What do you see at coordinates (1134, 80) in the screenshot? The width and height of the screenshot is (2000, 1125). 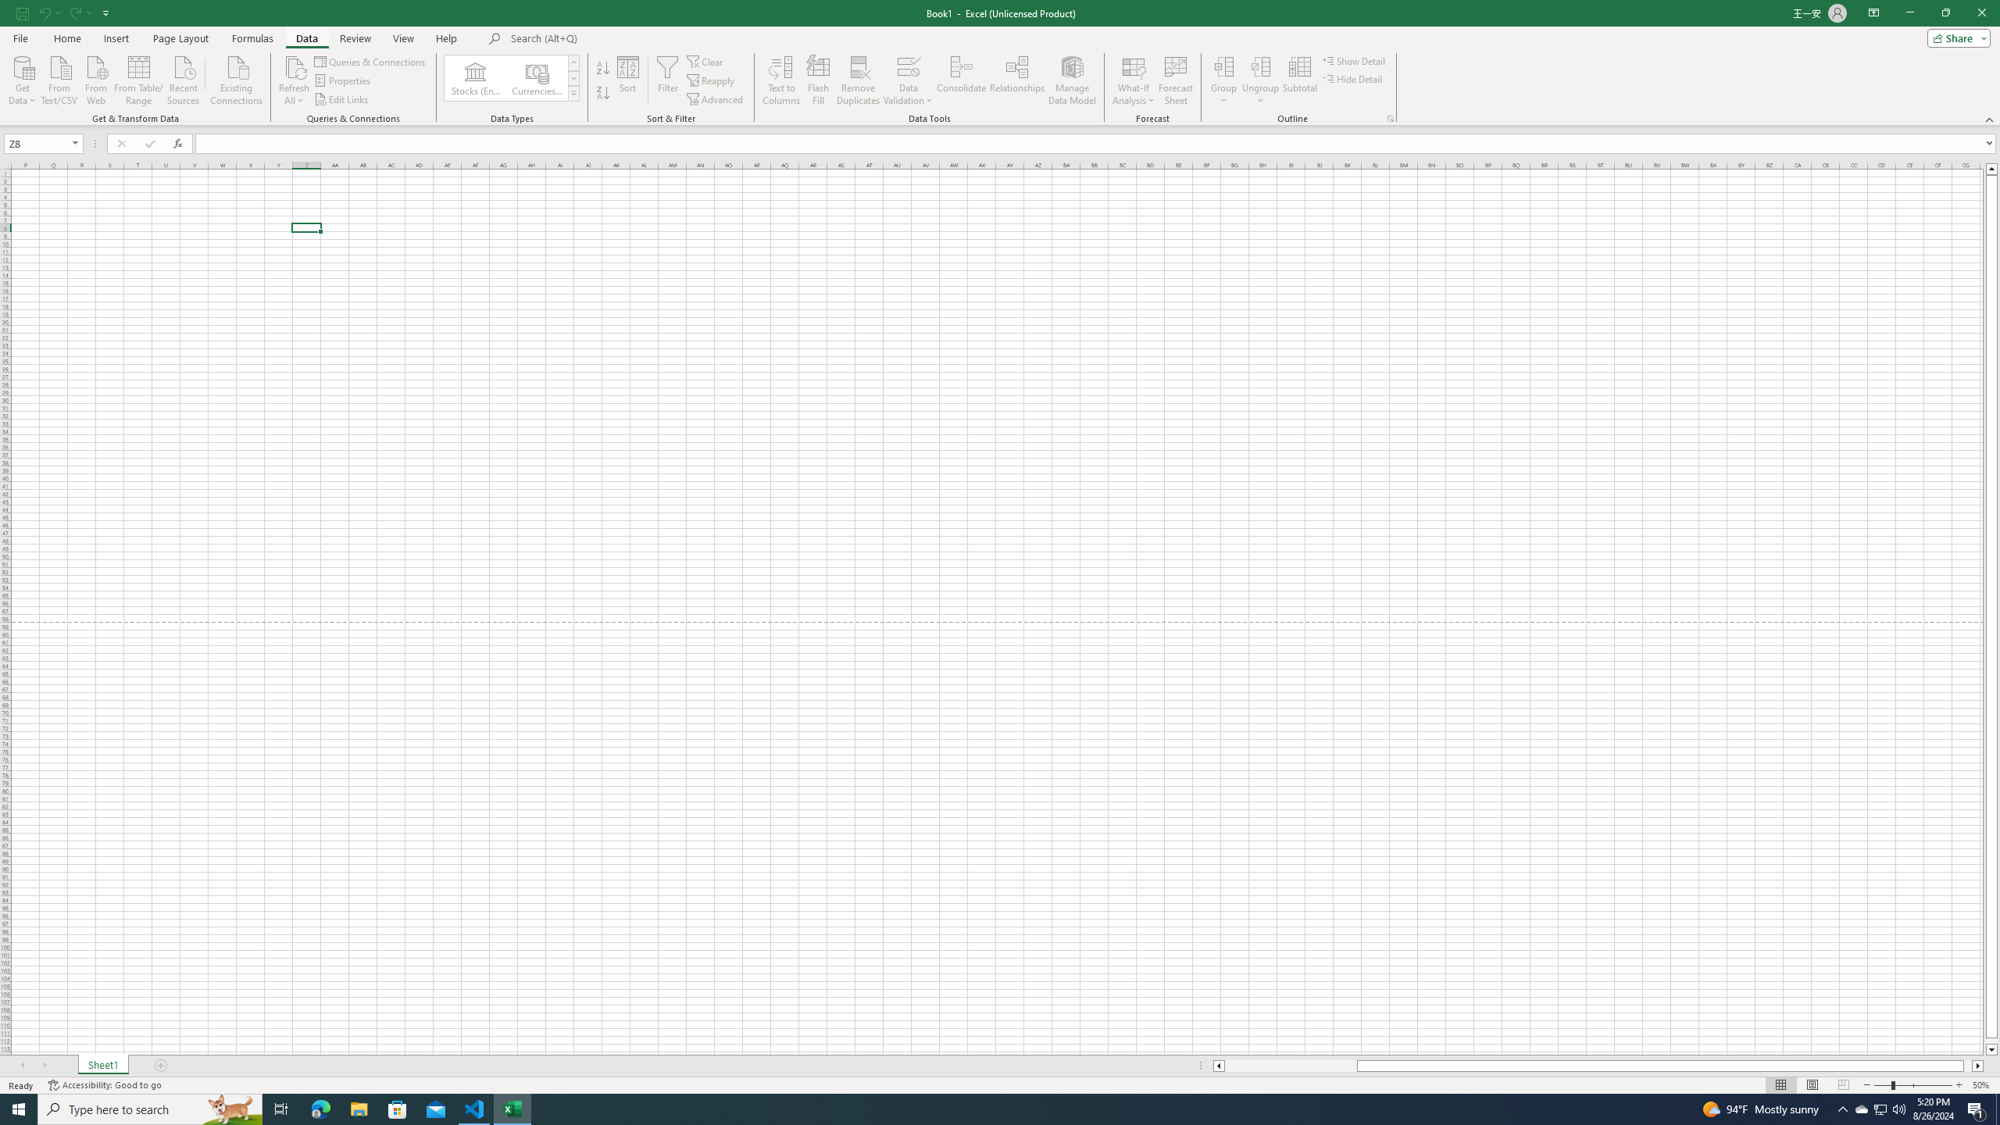 I see `What-If Analysis` at bounding box center [1134, 80].